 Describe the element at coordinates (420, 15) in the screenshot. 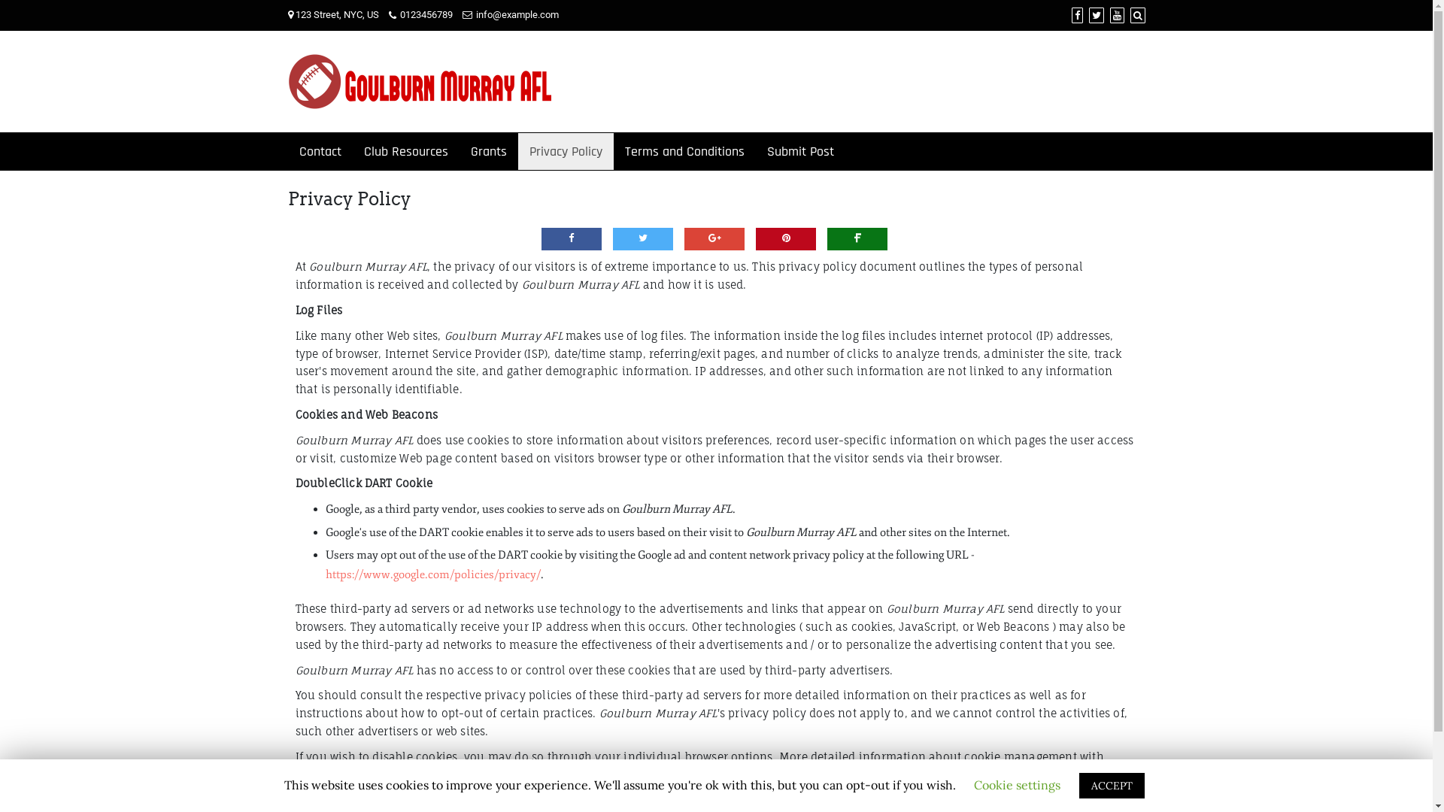

I see `0123456789` at that location.